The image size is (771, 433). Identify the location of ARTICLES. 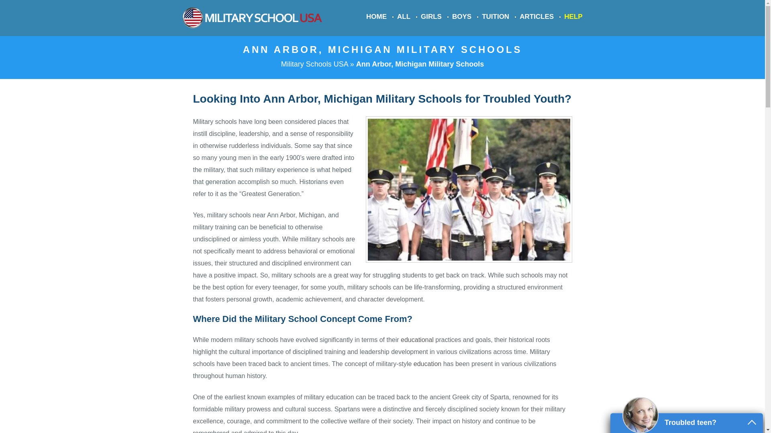
(536, 16).